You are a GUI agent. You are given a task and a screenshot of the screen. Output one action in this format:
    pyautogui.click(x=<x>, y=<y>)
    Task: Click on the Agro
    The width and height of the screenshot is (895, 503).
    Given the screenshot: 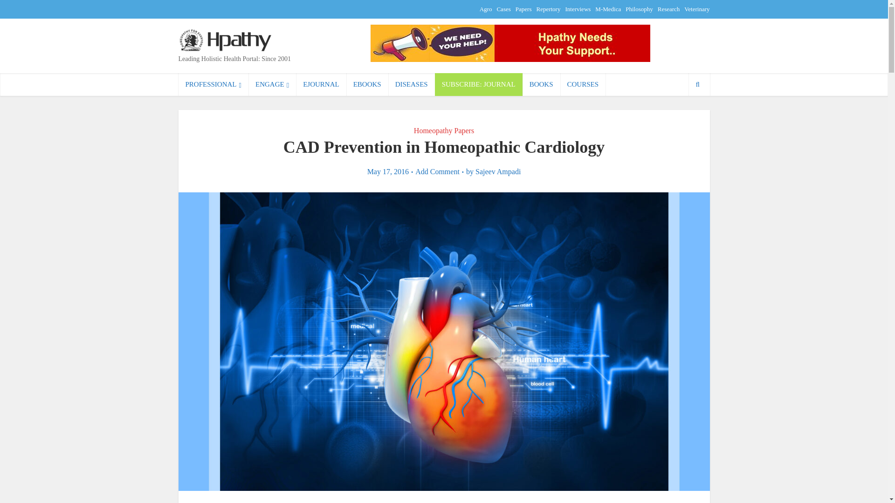 What is the action you would take?
    pyautogui.click(x=486, y=9)
    